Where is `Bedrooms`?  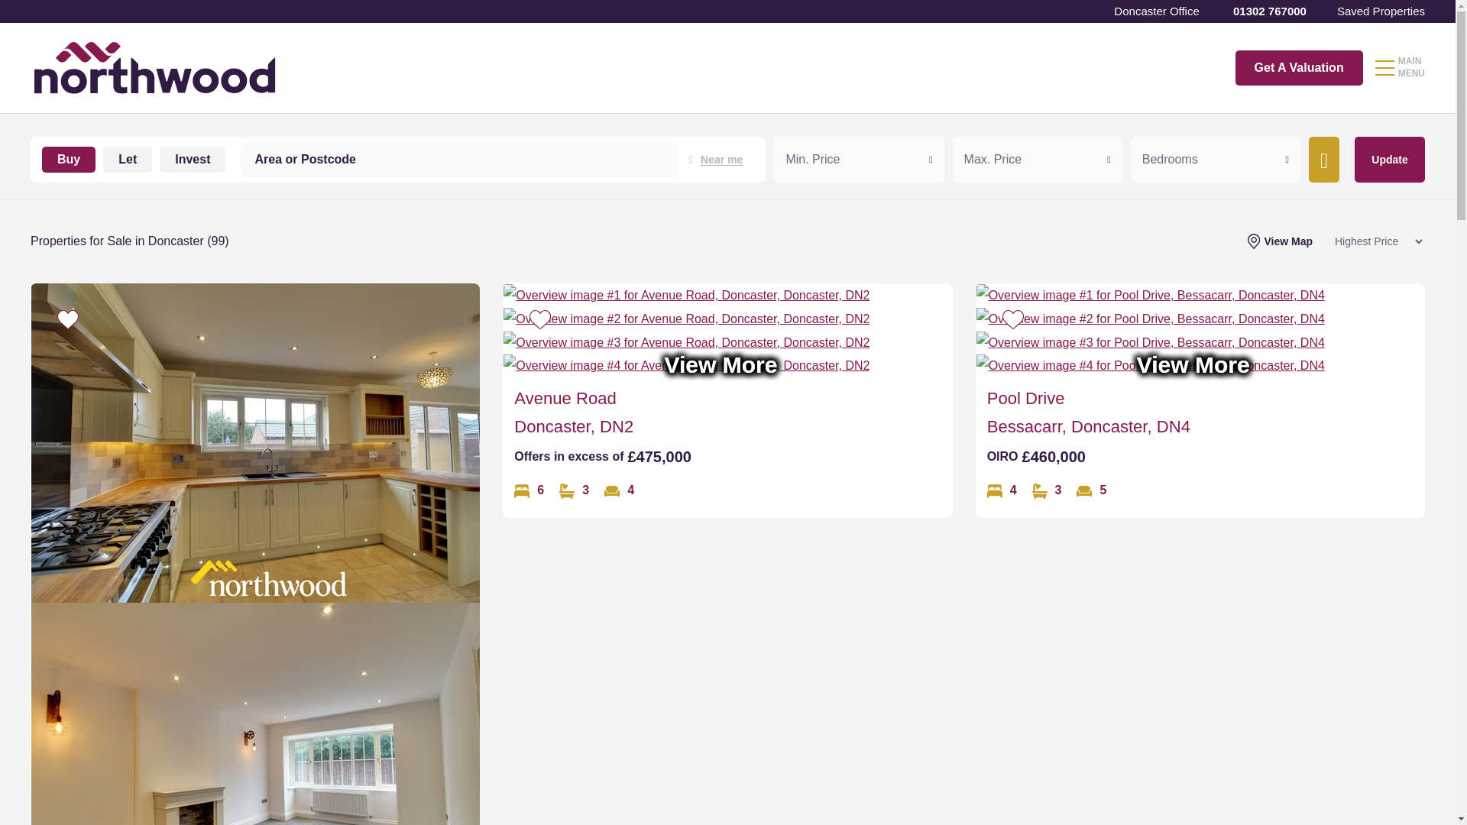 Bedrooms is located at coordinates (529, 490).